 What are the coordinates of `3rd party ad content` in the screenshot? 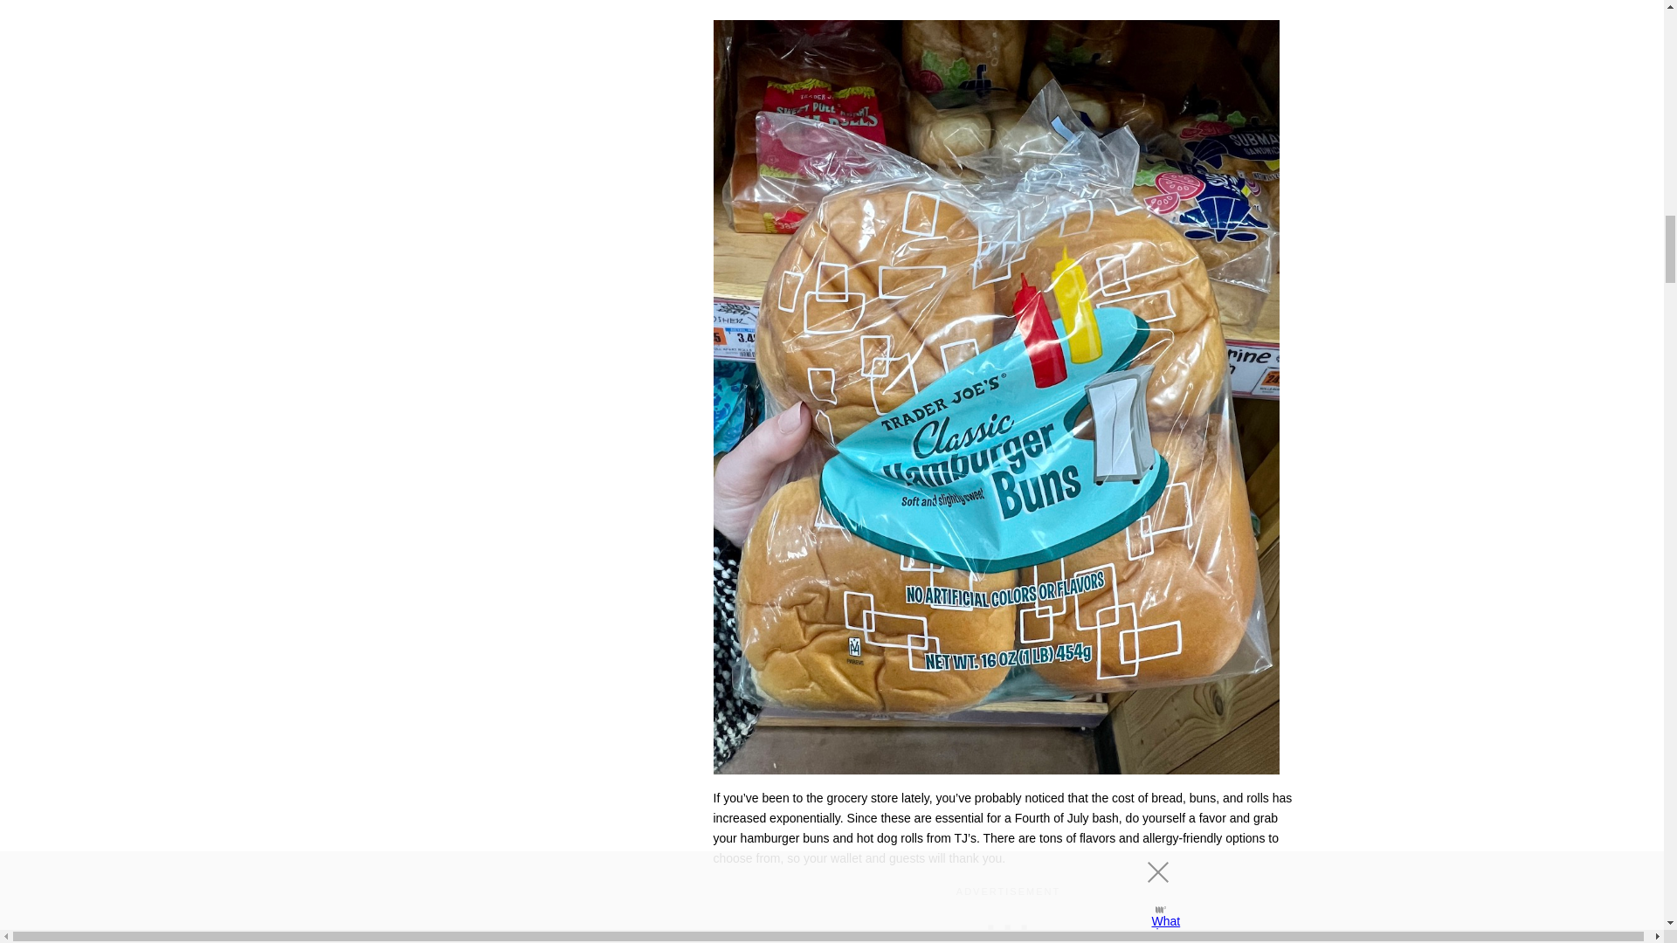 It's located at (1008, 922).